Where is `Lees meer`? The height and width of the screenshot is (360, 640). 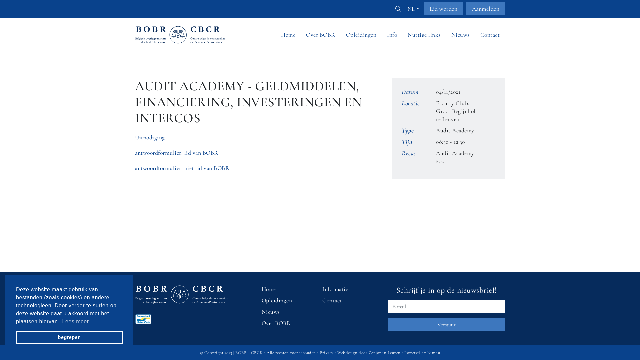
Lees meer is located at coordinates (75, 321).